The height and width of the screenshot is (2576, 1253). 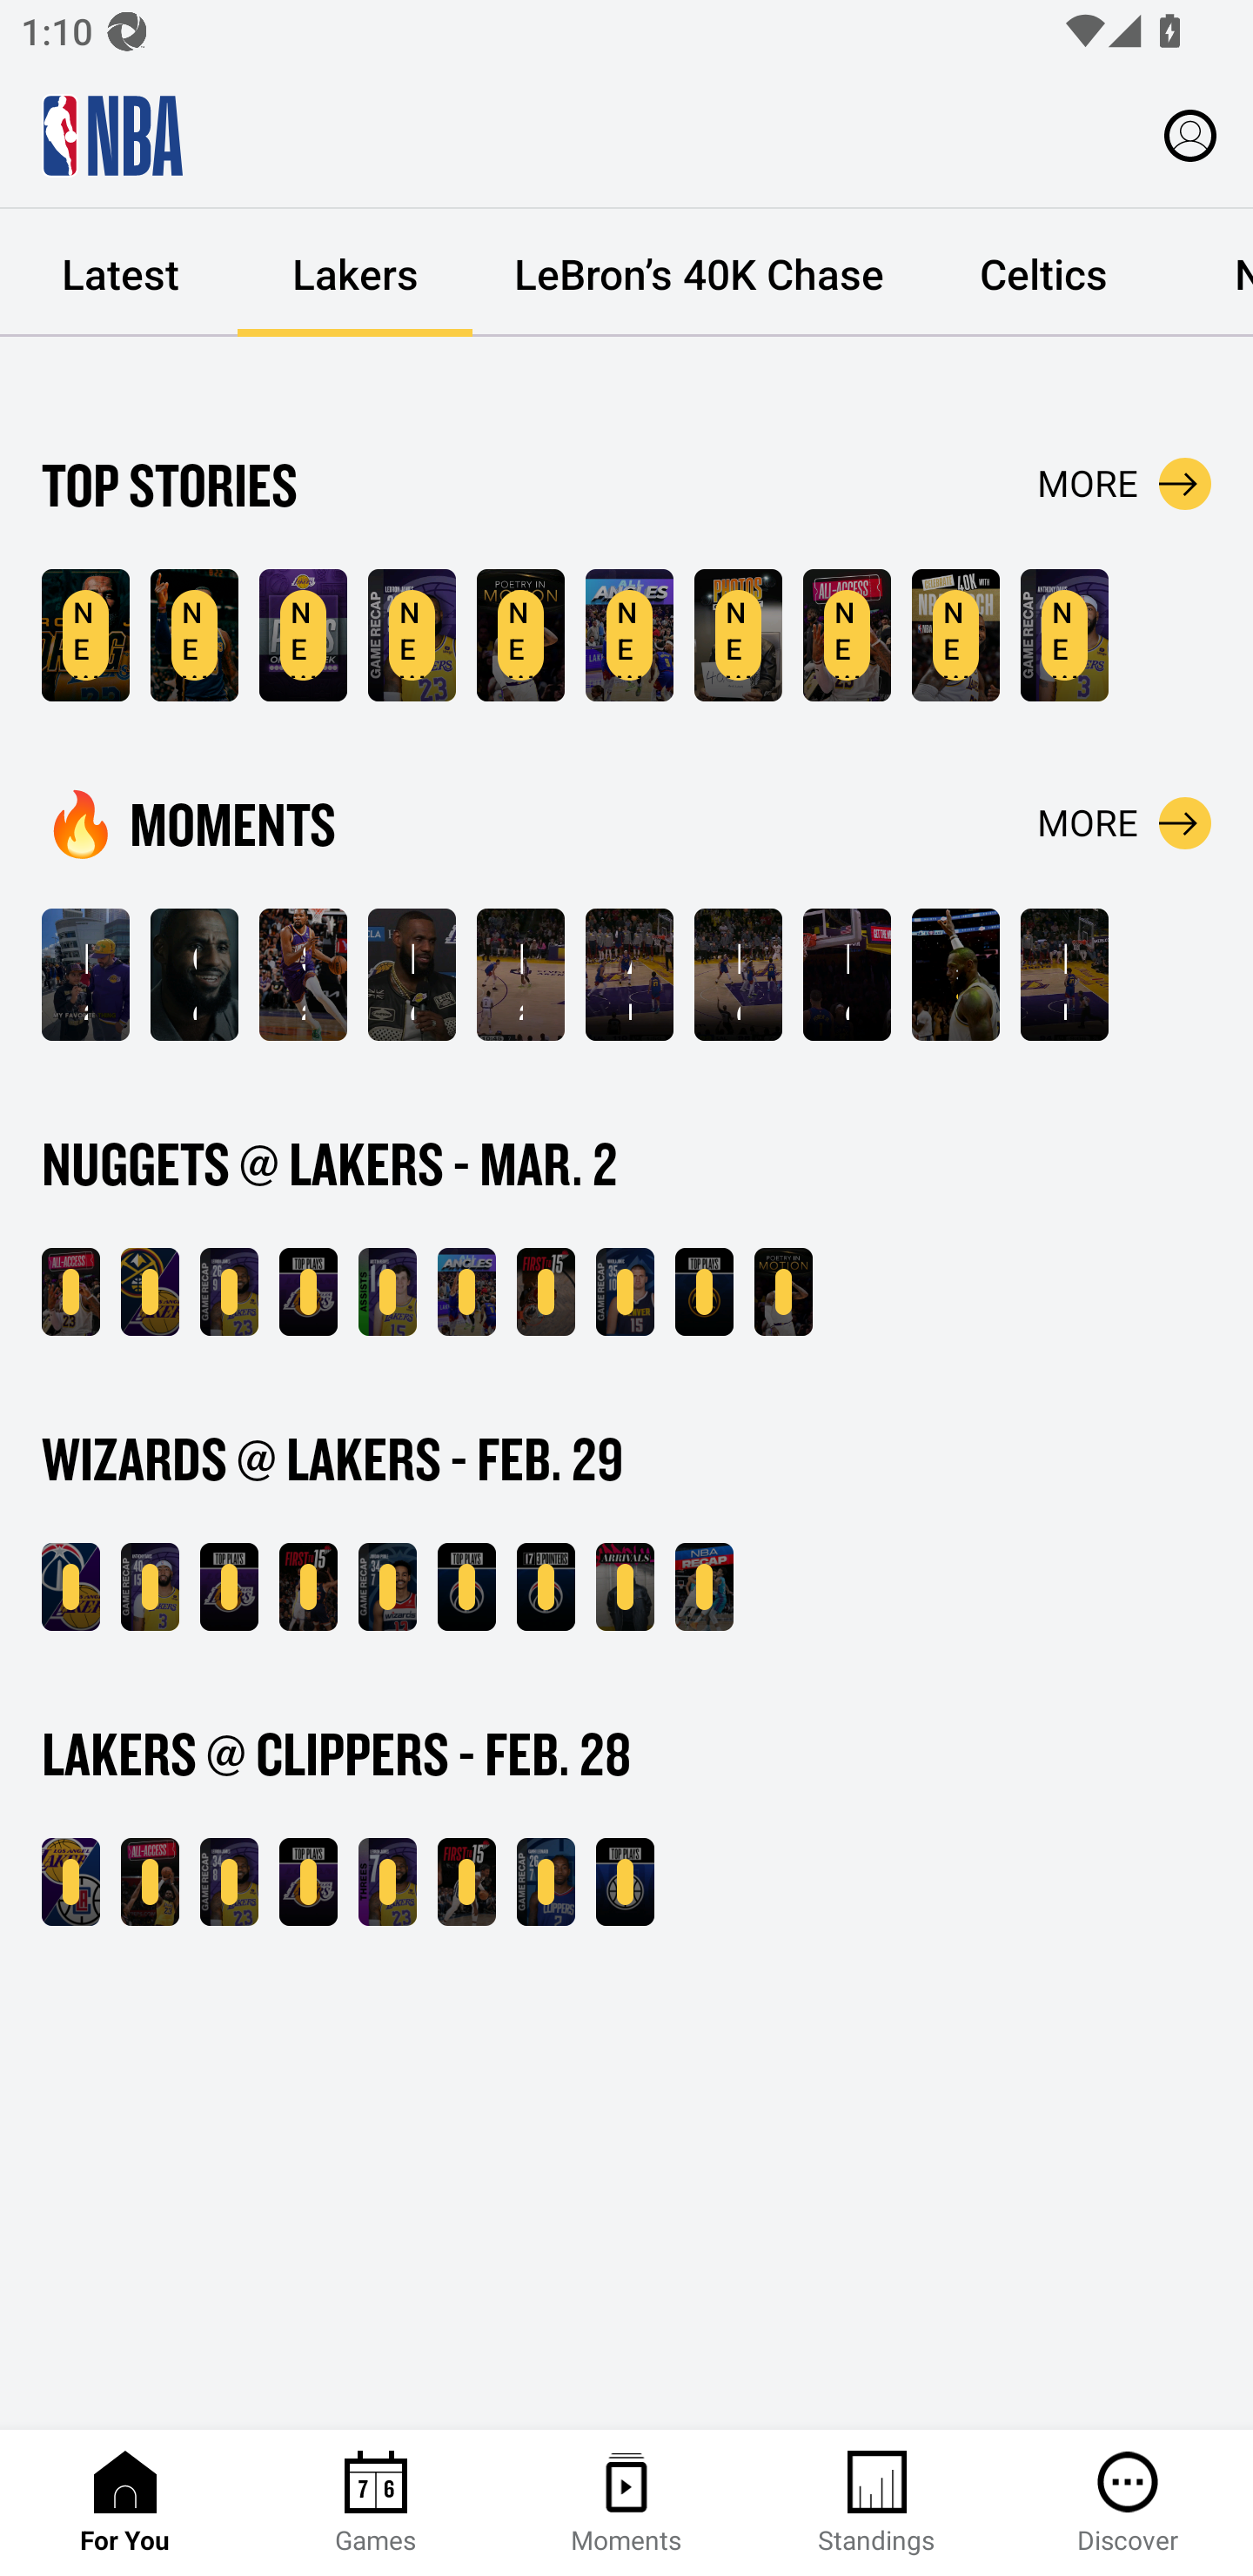 What do you see at coordinates (120, 273) in the screenshot?
I see `Latest` at bounding box center [120, 273].